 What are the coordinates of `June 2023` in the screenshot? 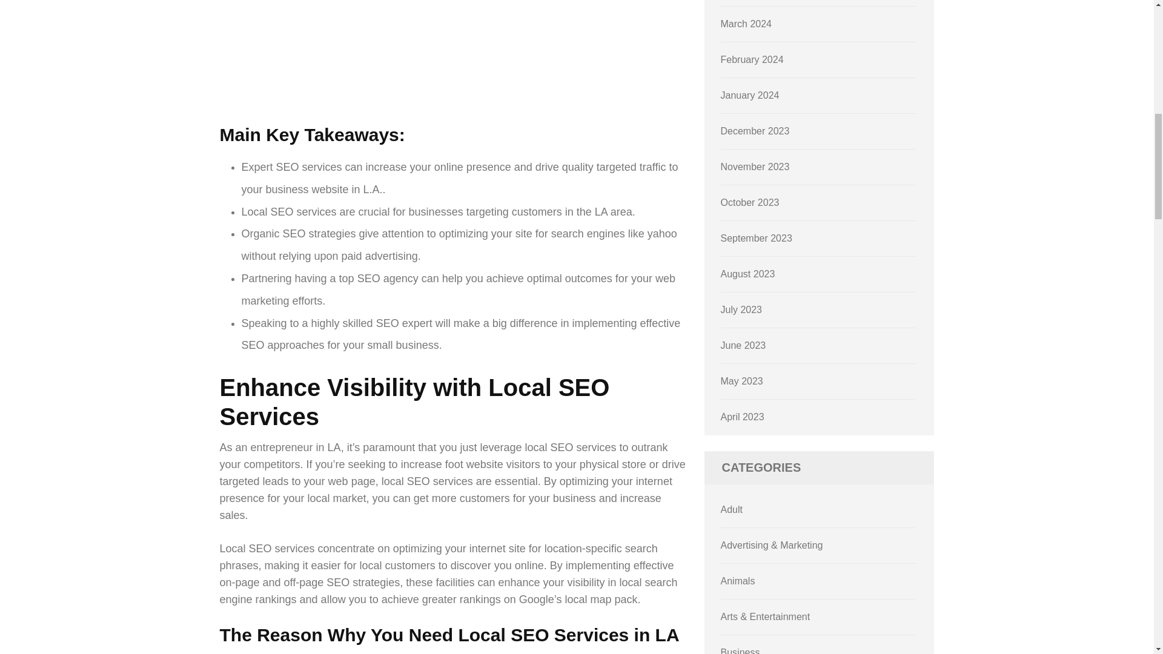 It's located at (744, 345).